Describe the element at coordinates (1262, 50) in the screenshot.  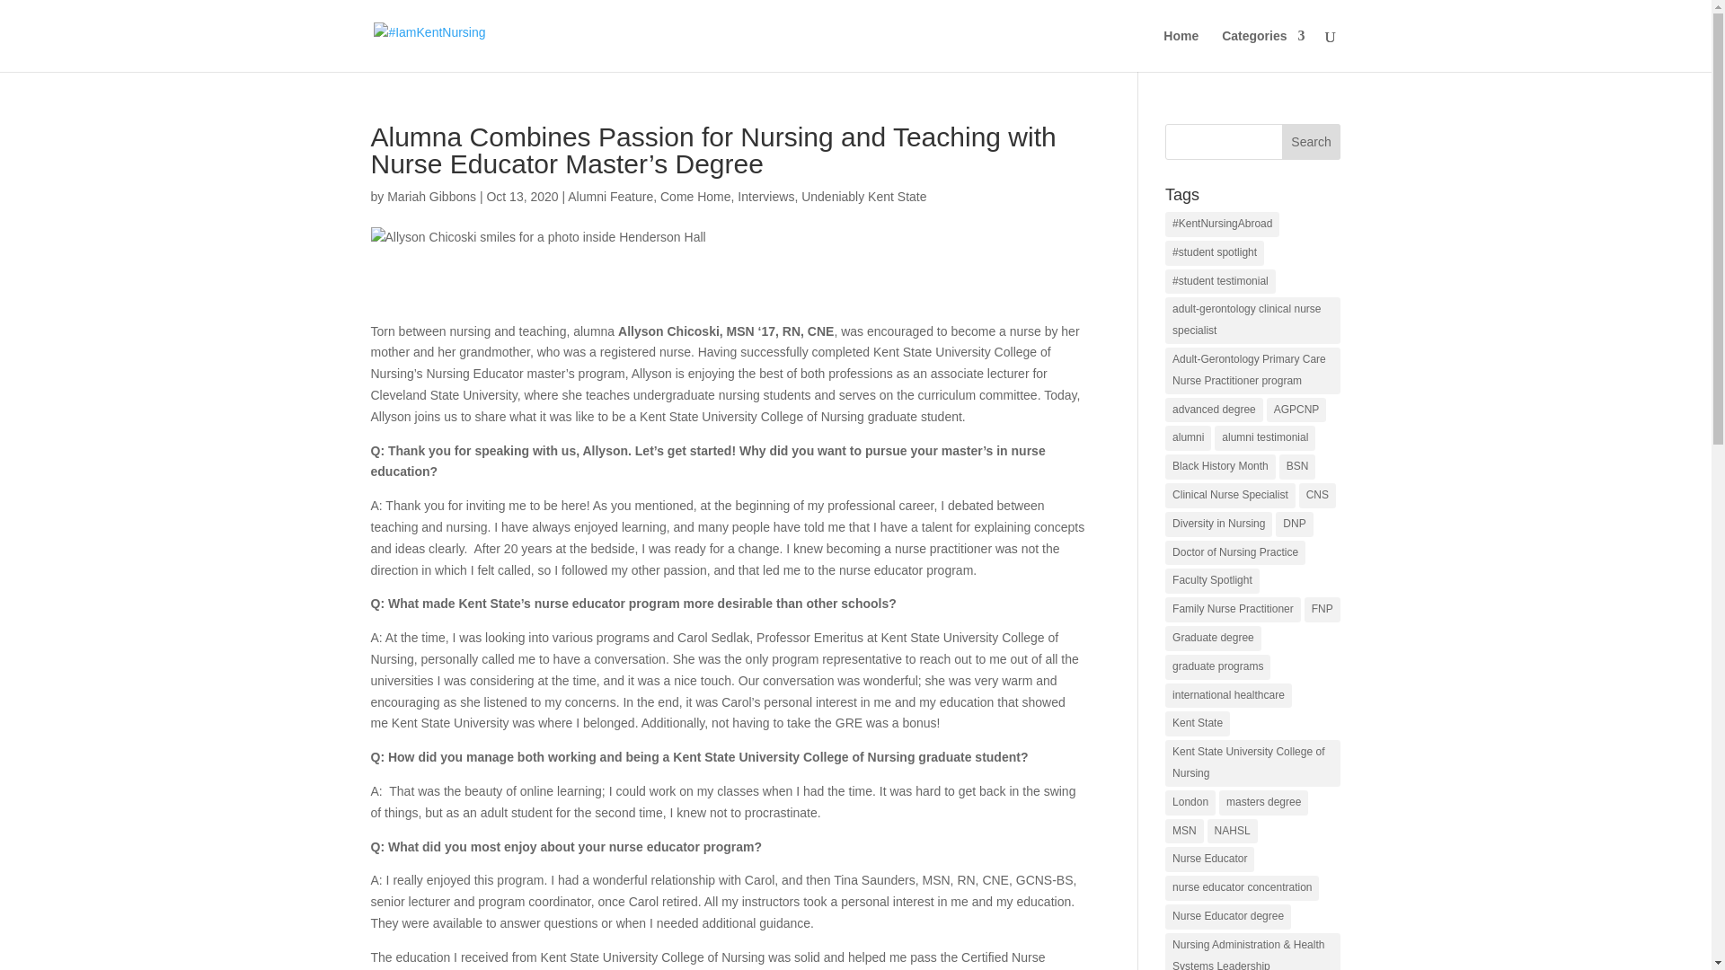
I see `Categories` at that location.